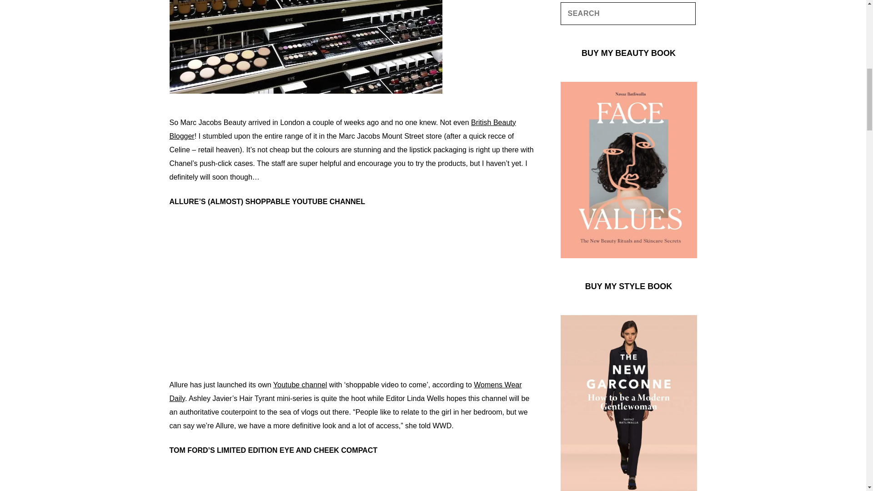 This screenshot has width=873, height=491. I want to click on Womens Wear Daily, so click(345, 391).